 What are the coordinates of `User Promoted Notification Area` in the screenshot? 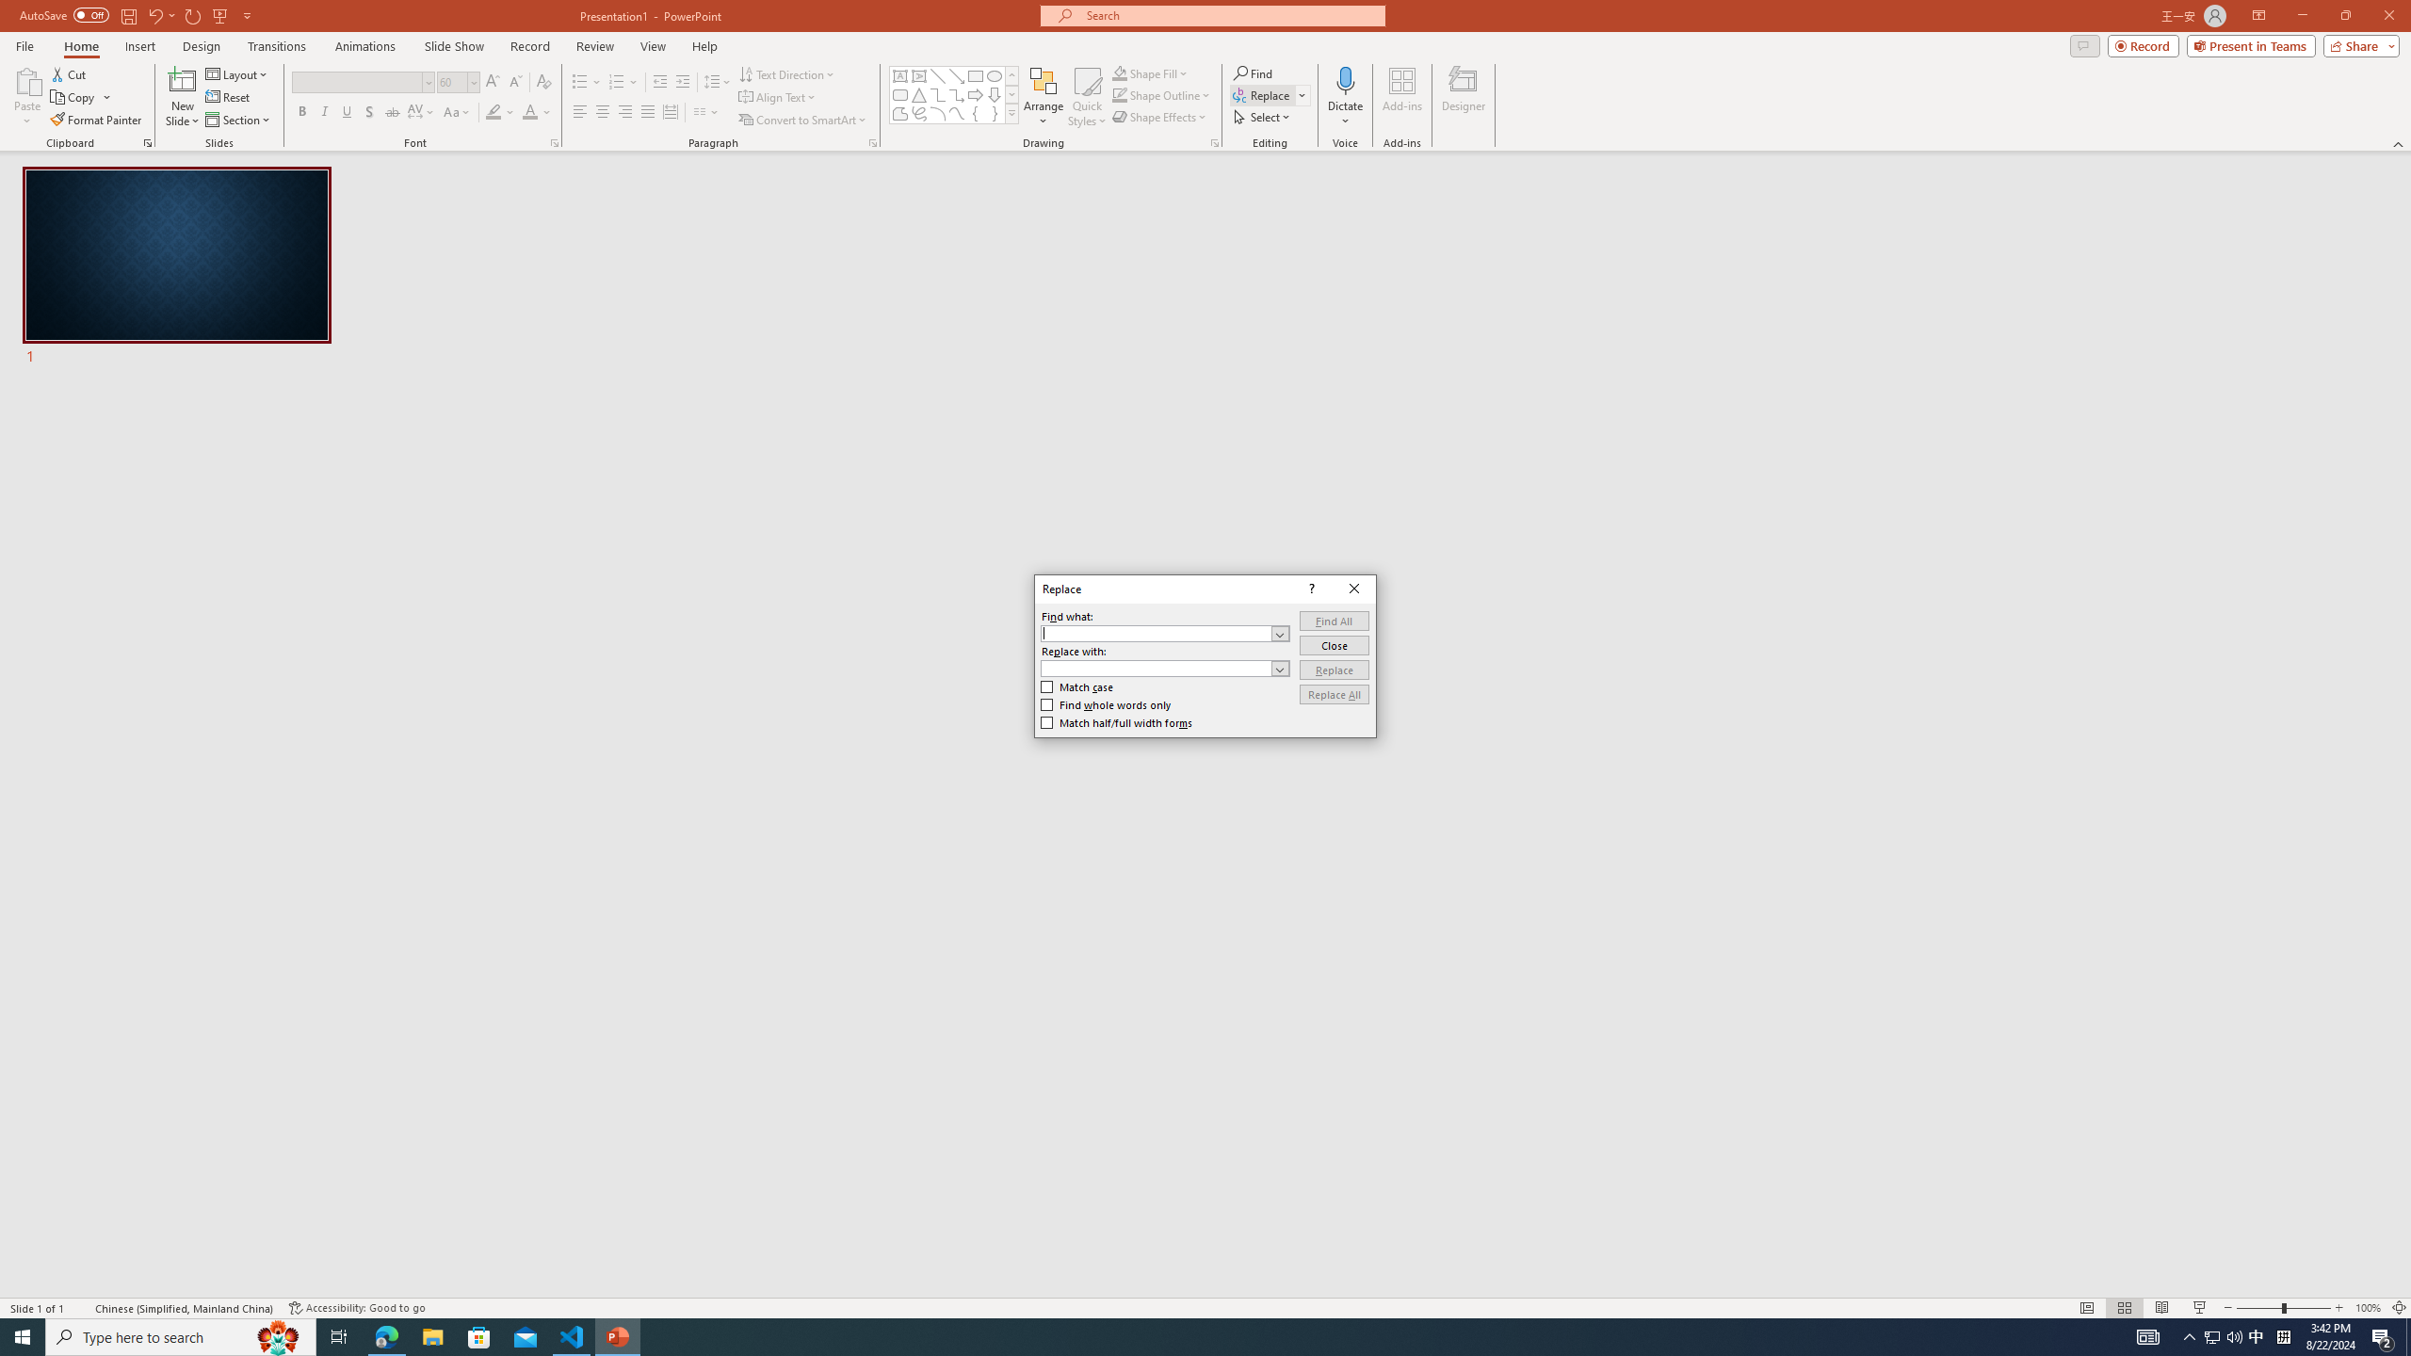 It's located at (2234, 1337).